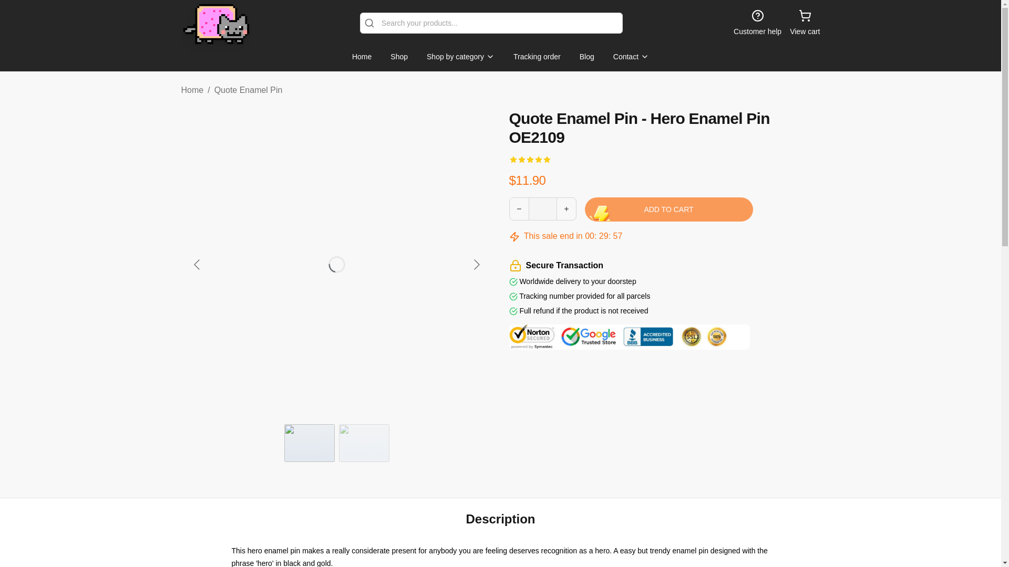 This screenshot has width=1009, height=567. I want to click on Quote Enamel Pin, so click(248, 90).